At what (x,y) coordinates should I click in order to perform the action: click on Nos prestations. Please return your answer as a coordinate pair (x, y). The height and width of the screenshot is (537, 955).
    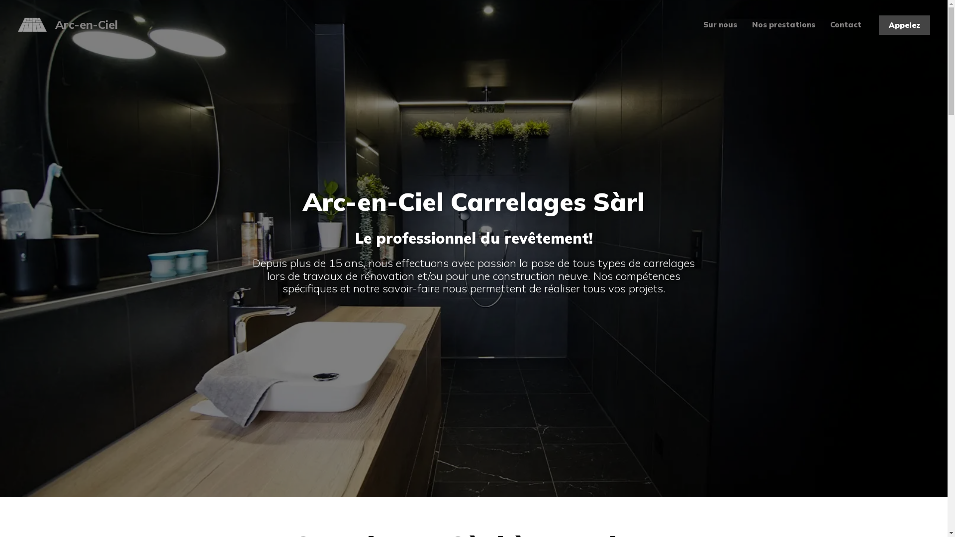
    Looking at the image, I should click on (784, 25).